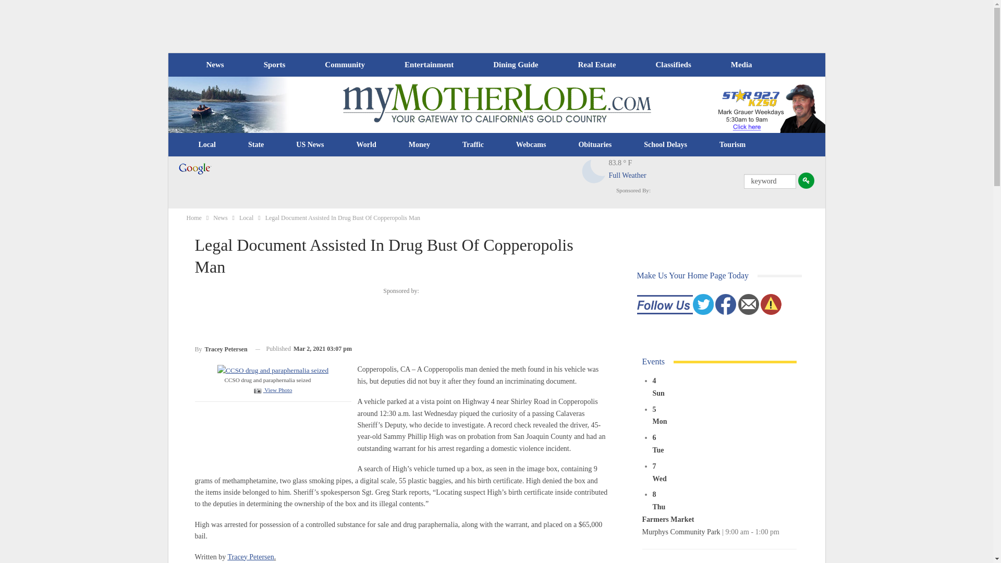 Image resolution: width=1001 pixels, height=563 pixels. I want to click on Traffic, so click(473, 145).